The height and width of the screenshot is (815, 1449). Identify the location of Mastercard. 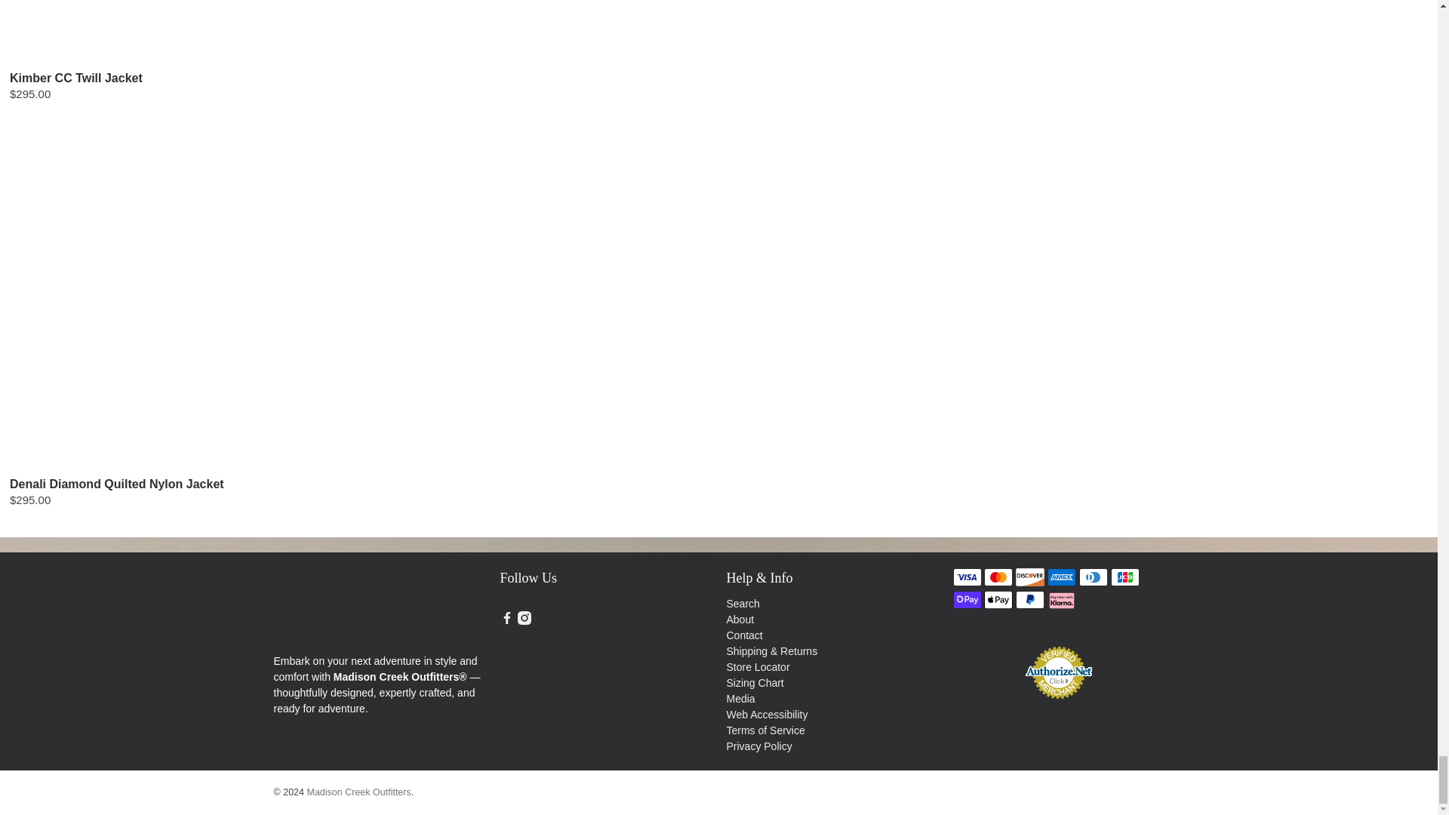
(998, 577).